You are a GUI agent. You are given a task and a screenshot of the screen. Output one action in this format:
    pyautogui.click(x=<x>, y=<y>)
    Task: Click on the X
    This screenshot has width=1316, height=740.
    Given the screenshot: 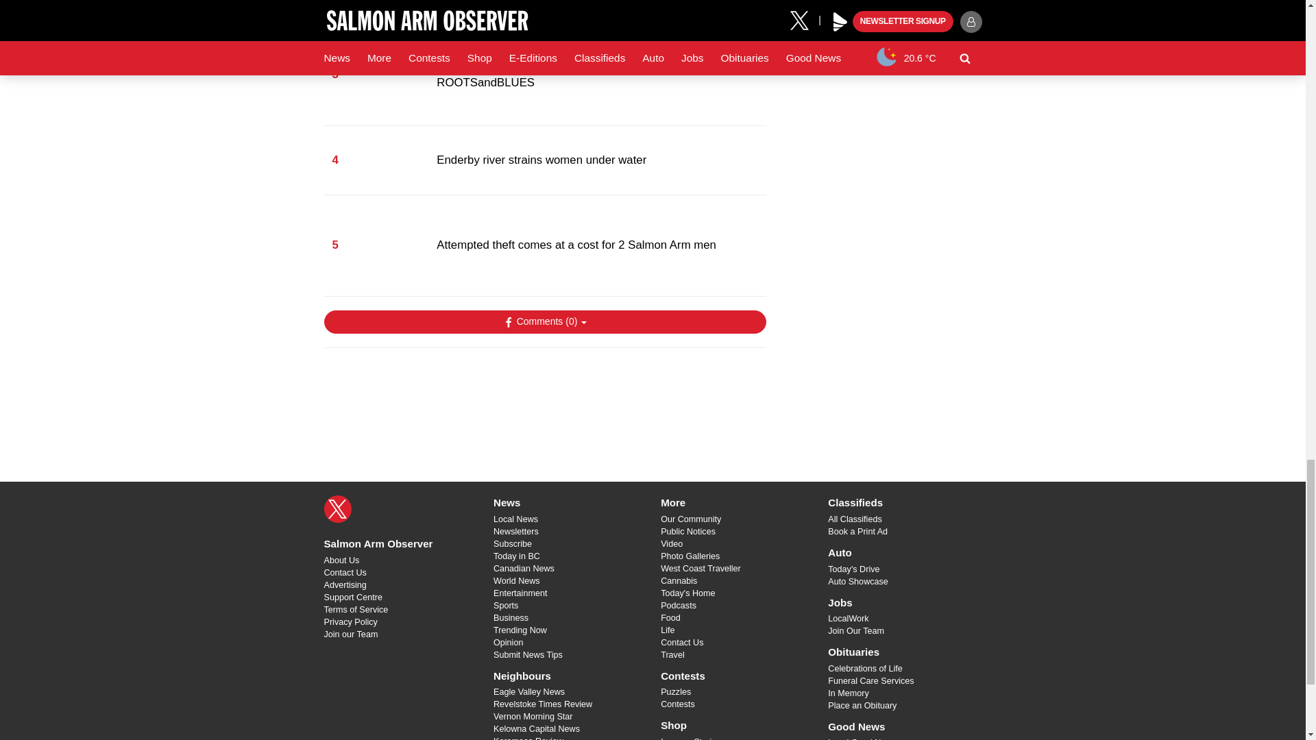 What is the action you would take?
    pyautogui.click(x=337, y=508)
    